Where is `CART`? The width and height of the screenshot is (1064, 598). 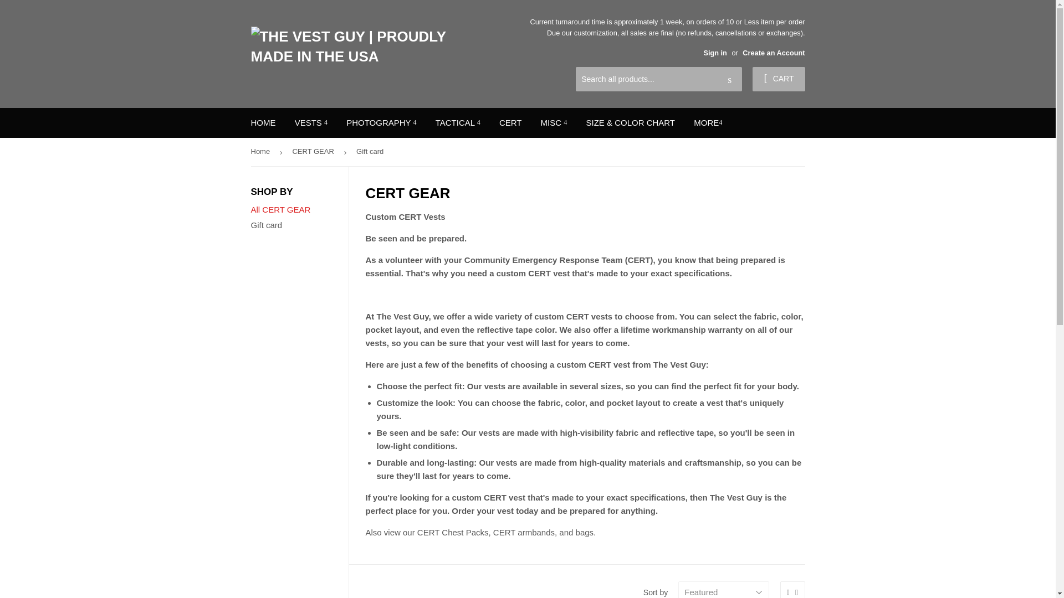
CART is located at coordinates (778, 79).